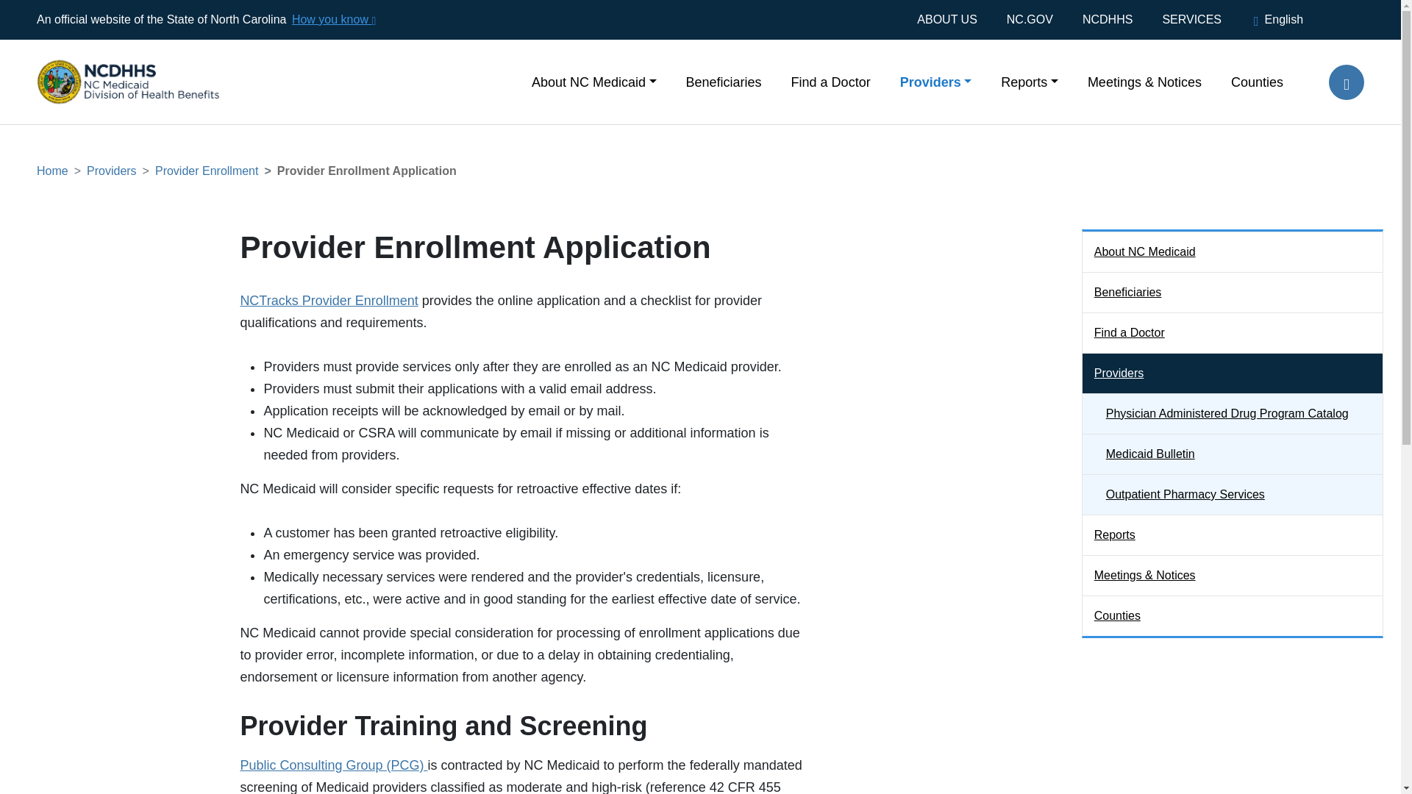 This screenshot has width=1412, height=794. I want to click on NCTracks Provider Enrollment, so click(329, 300).